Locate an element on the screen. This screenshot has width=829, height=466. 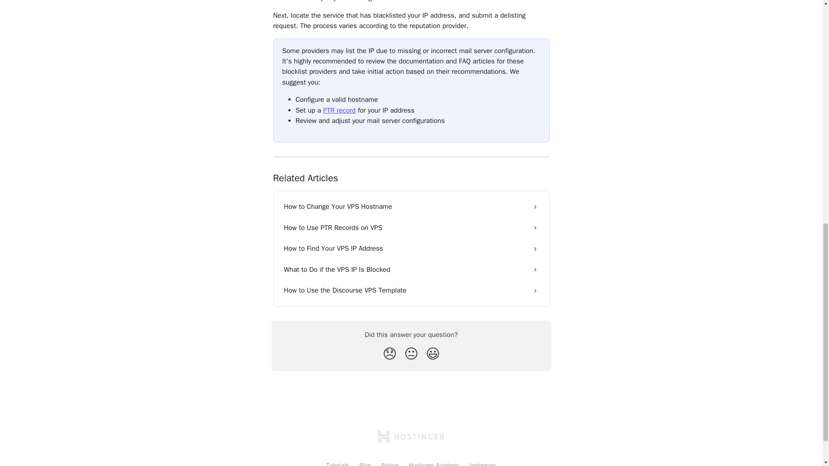
Neutral is located at coordinates (411, 354).